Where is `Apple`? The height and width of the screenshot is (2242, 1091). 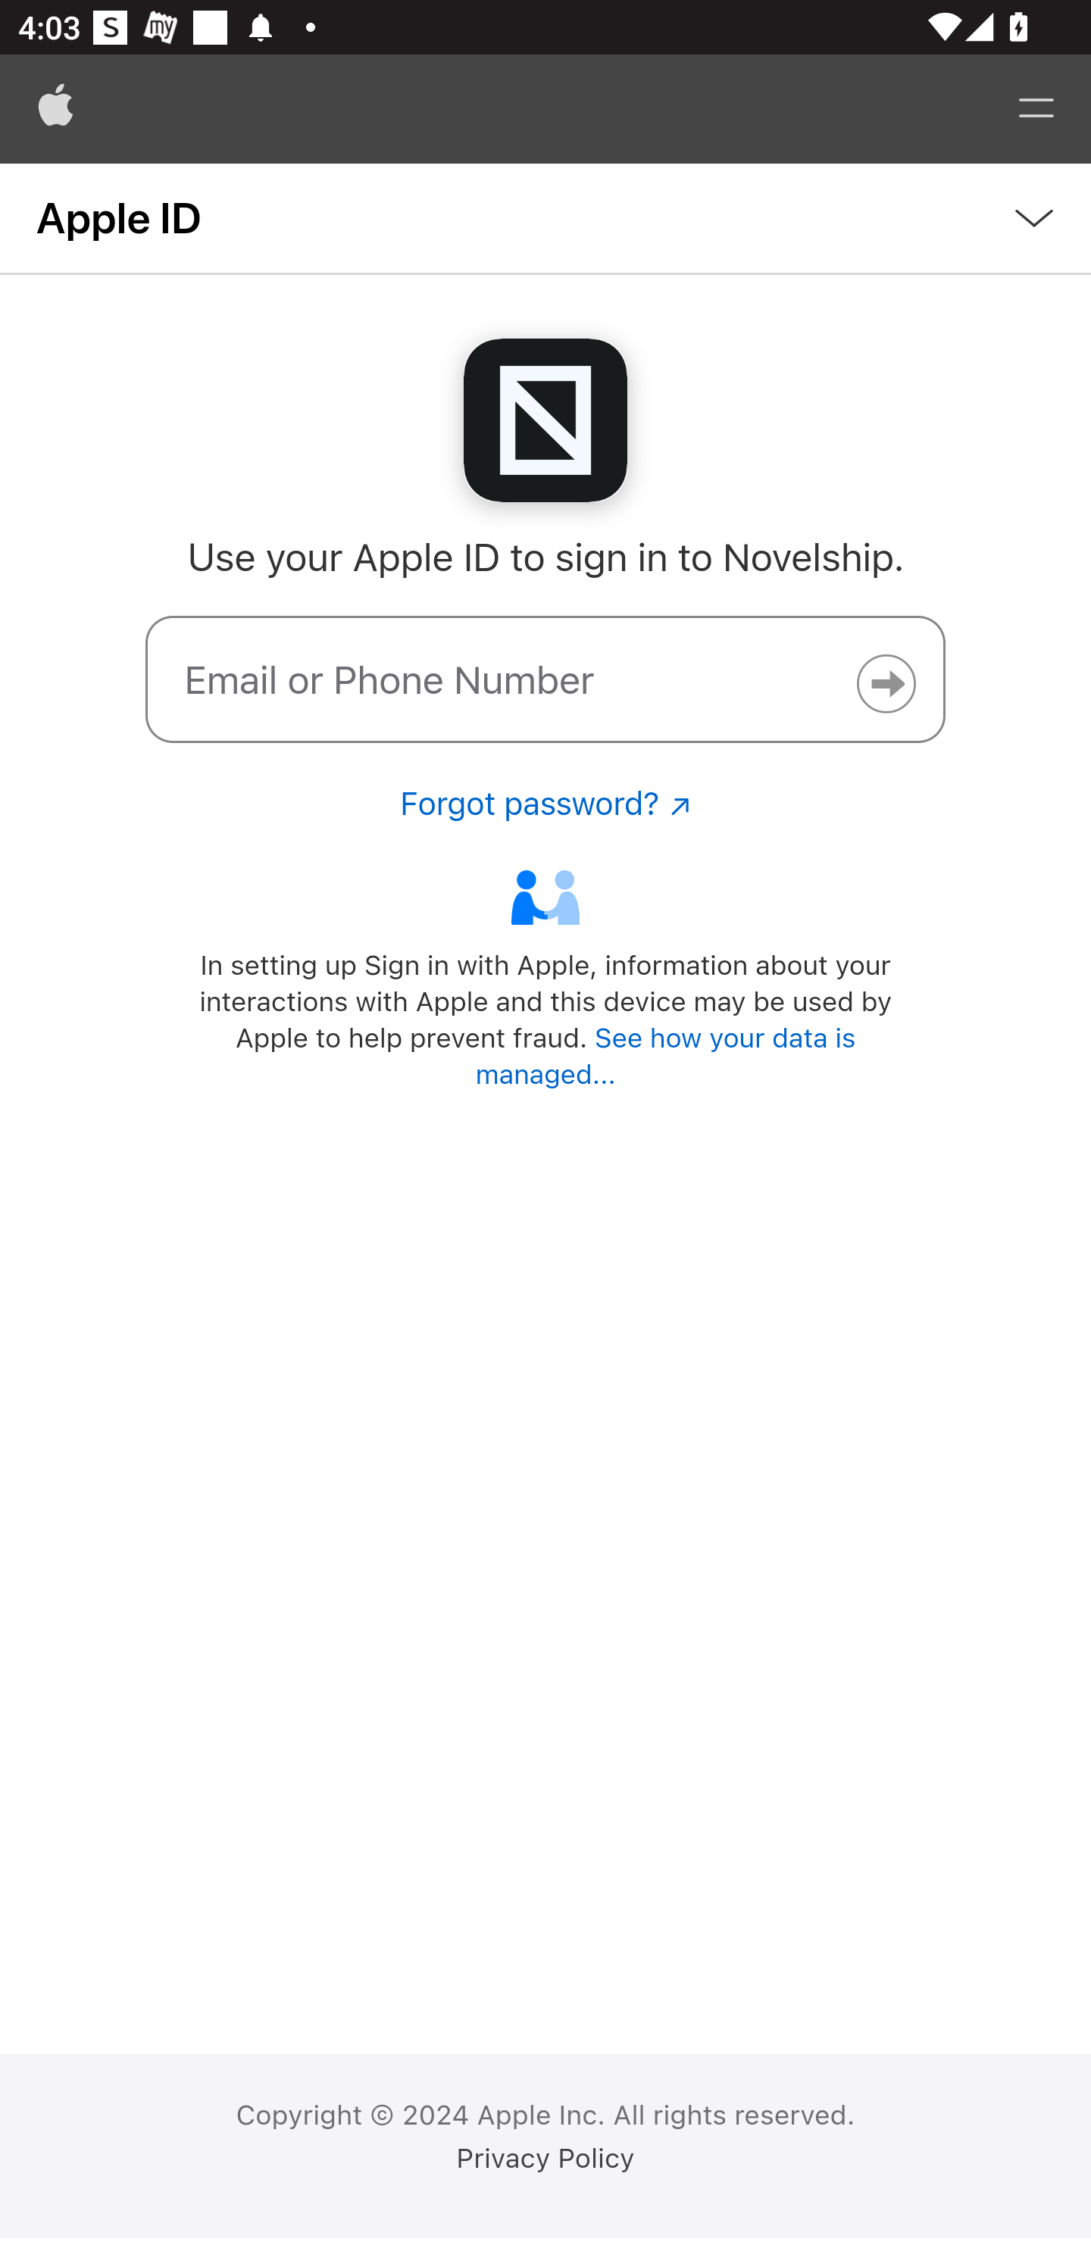
Apple is located at coordinates (55, 109).